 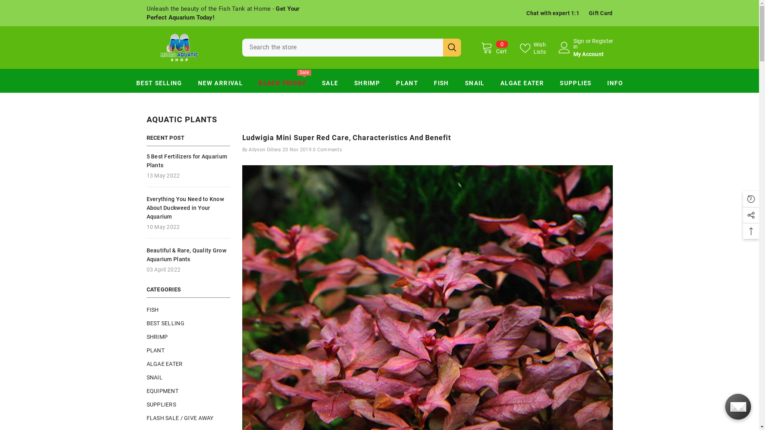 I want to click on PLANT, so click(x=155, y=350).